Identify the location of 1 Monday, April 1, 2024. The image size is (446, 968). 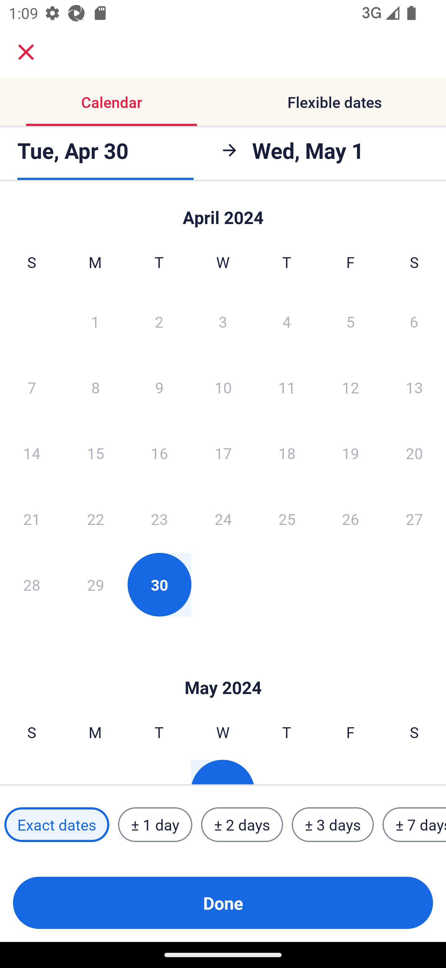
(95, 321).